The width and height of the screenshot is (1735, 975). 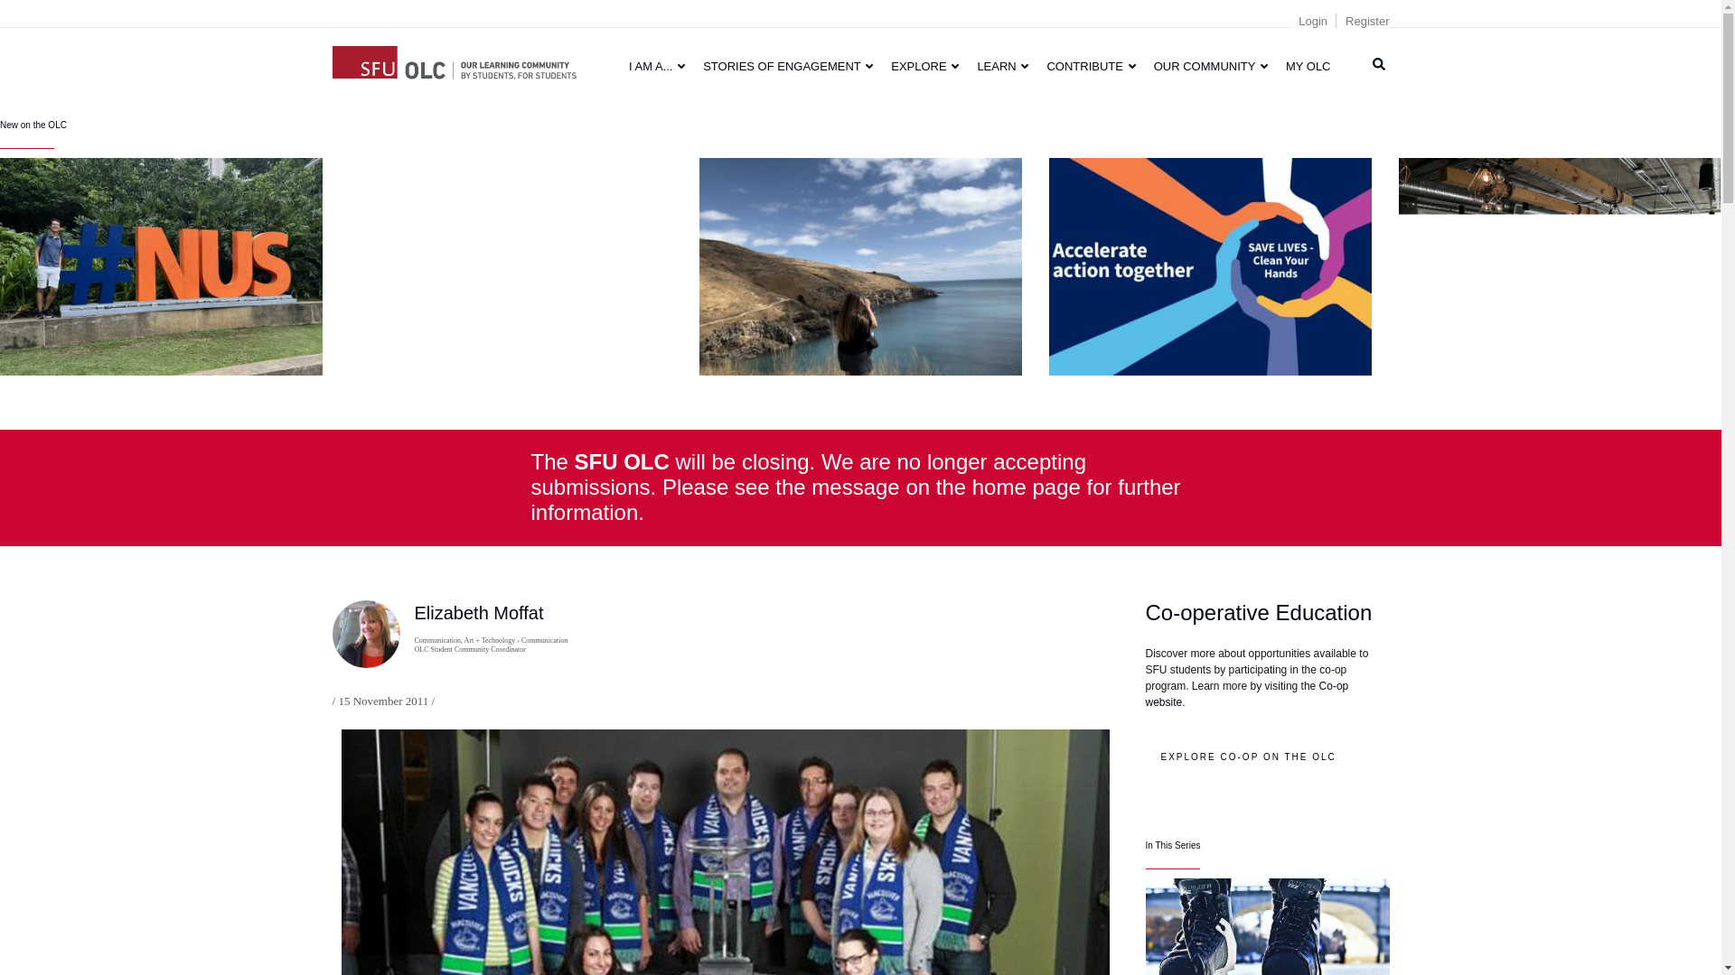 What do you see at coordinates (656, 66) in the screenshot?
I see `I AM A...` at bounding box center [656, 66].